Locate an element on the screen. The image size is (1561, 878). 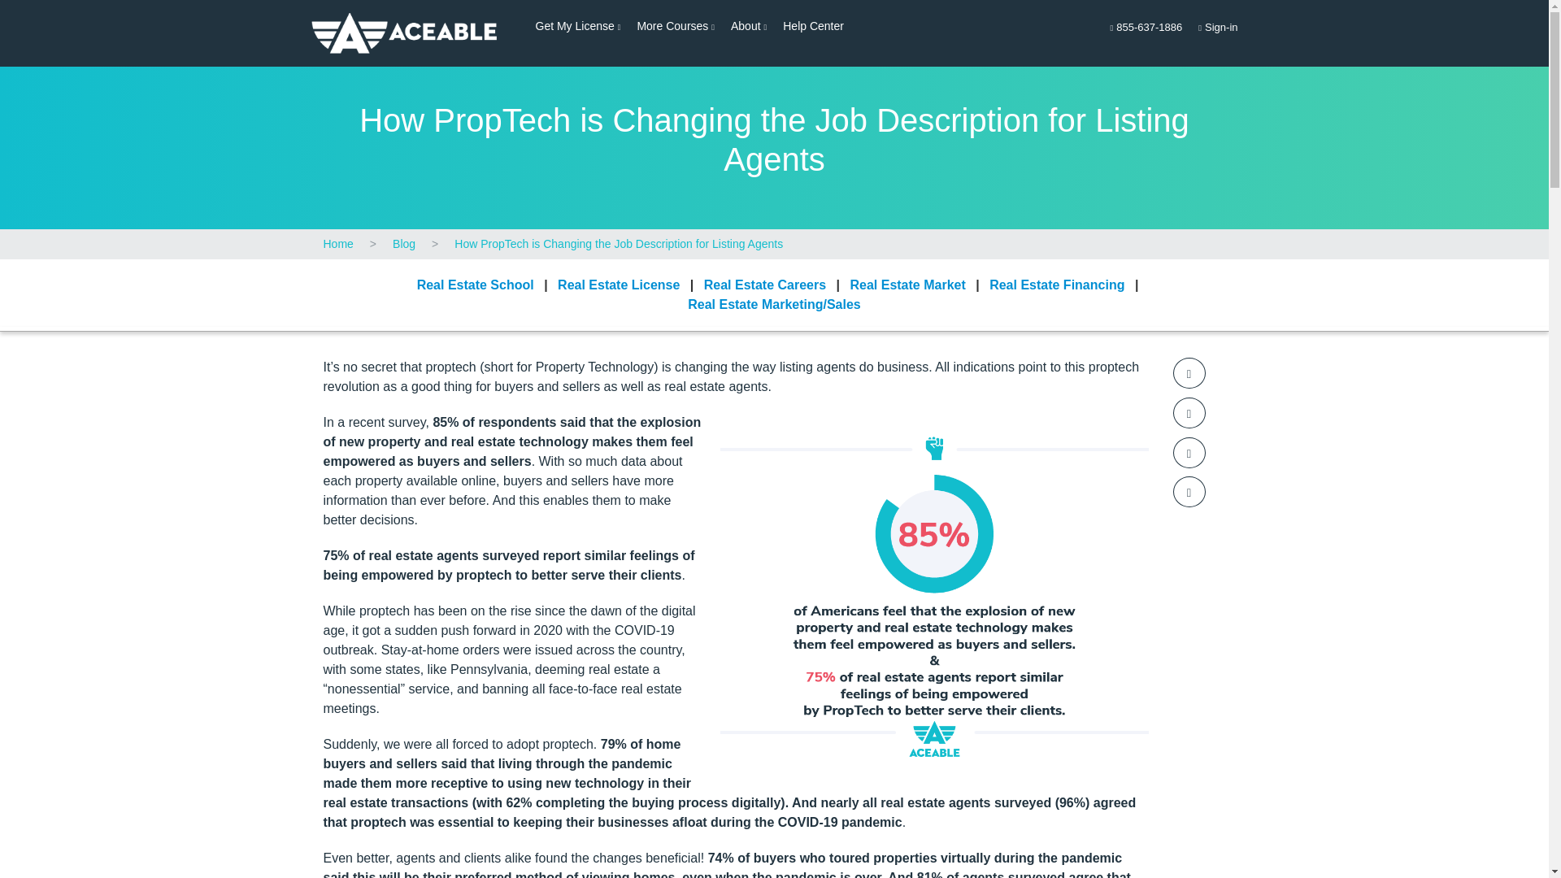
Help Center is located at coordinates (813, 26).